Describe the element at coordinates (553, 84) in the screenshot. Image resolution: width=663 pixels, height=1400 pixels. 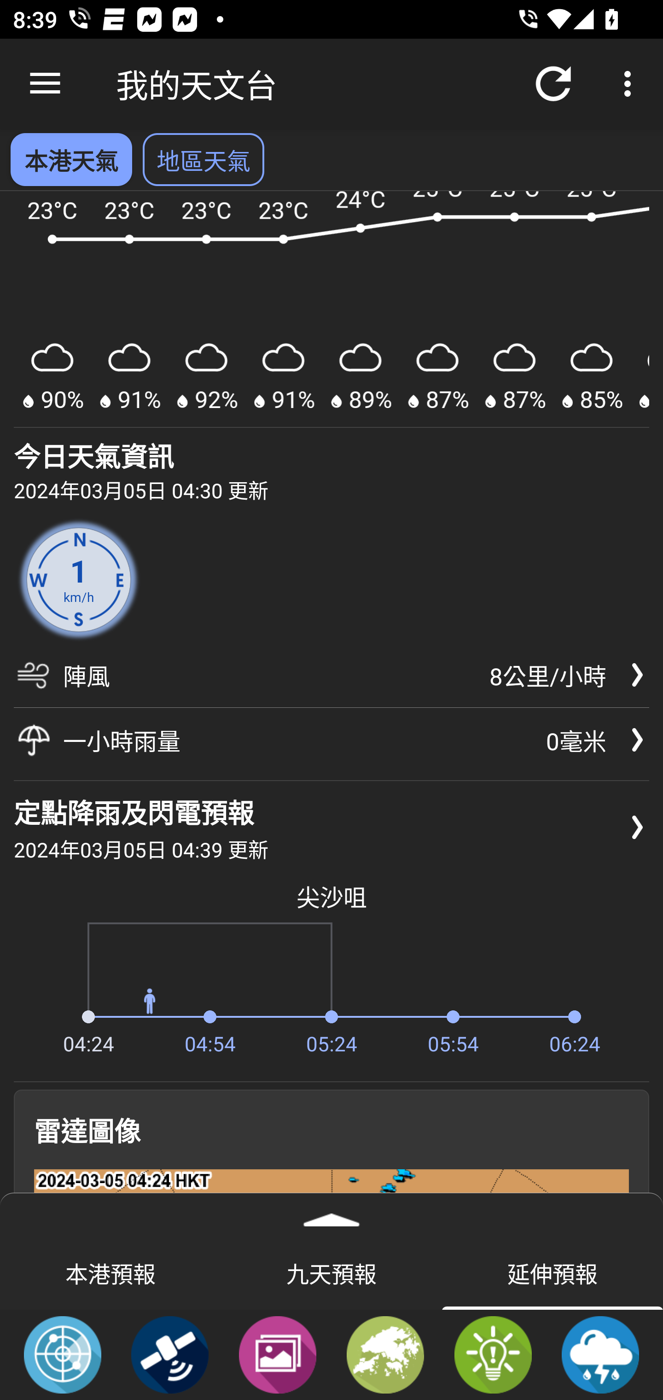
I see `重新整理` at that location.